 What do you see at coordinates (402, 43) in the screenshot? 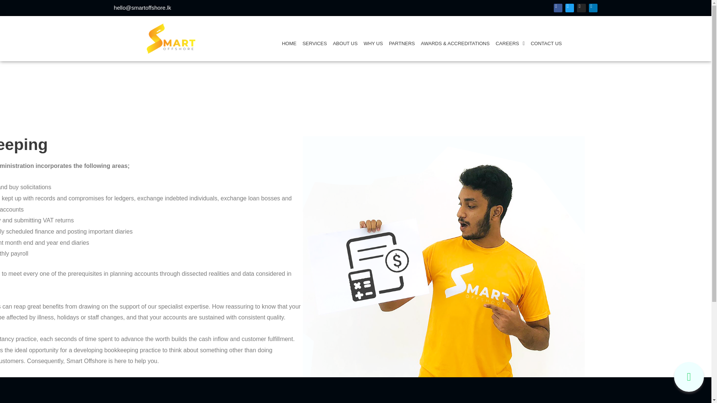
I see `PARTNERS` at bounding box center [402, 43].